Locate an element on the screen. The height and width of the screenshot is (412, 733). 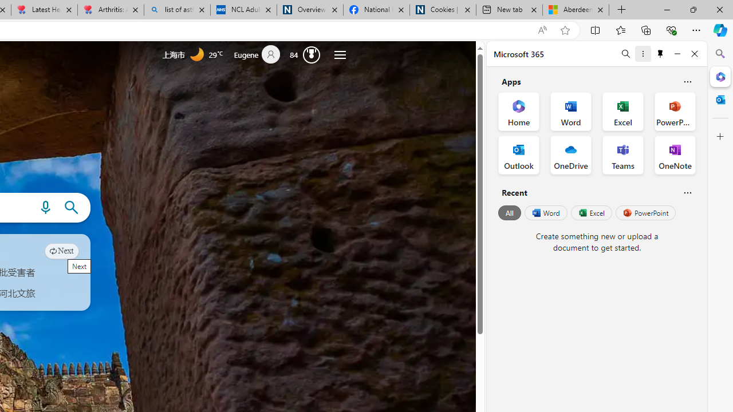
Outlook Office App is located at coordinates (519, 154).